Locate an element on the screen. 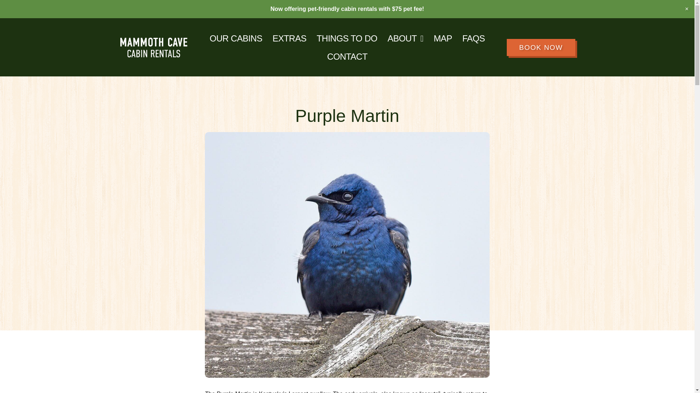 The height and width of the screenshot is (393, 700). ABOUT is located at coordinates (405, 38).